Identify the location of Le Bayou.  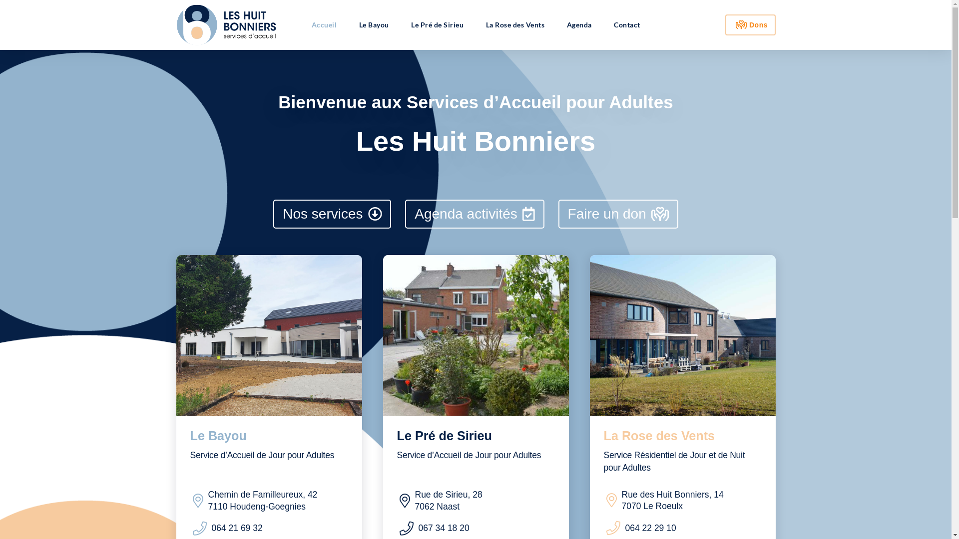
(374, 25).